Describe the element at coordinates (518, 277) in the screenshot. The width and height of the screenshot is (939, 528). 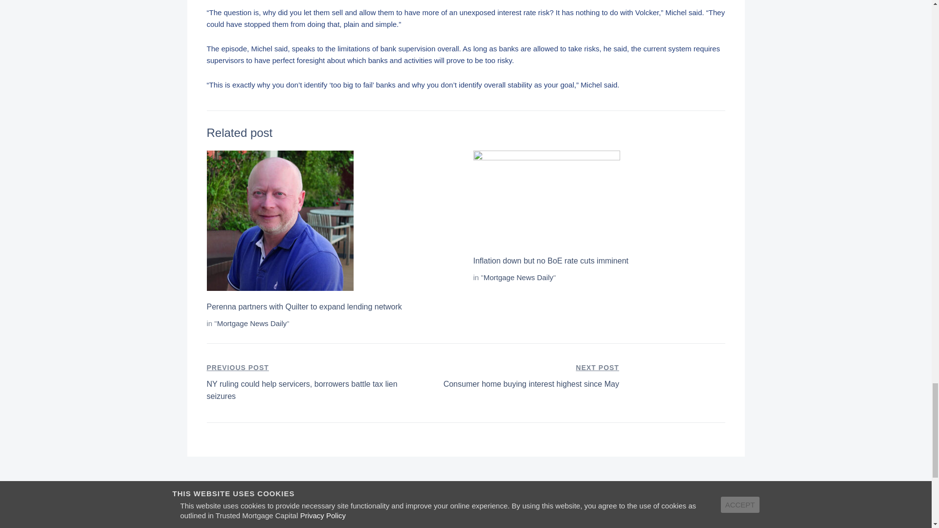
I see `Inflation down but no BoE rate cuts imminent` at that location.